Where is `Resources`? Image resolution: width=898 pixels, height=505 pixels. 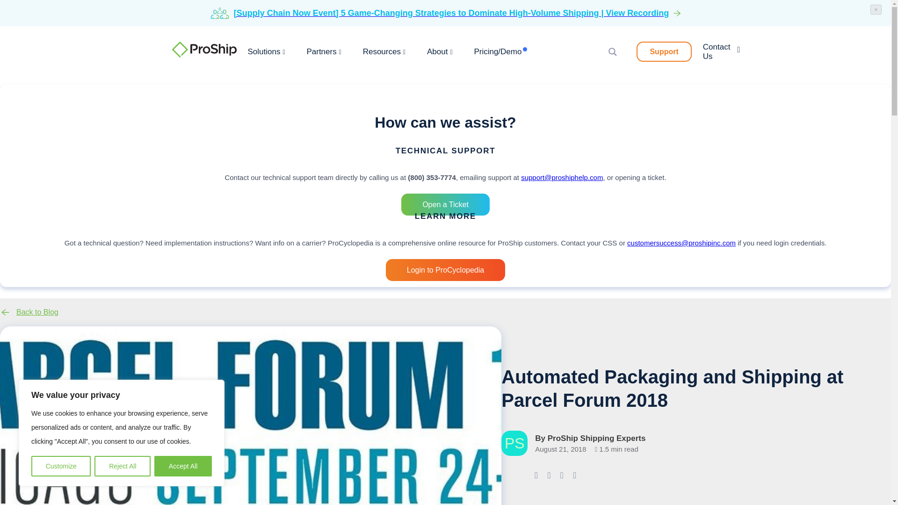 Resources is located at coordinates (384, 51).